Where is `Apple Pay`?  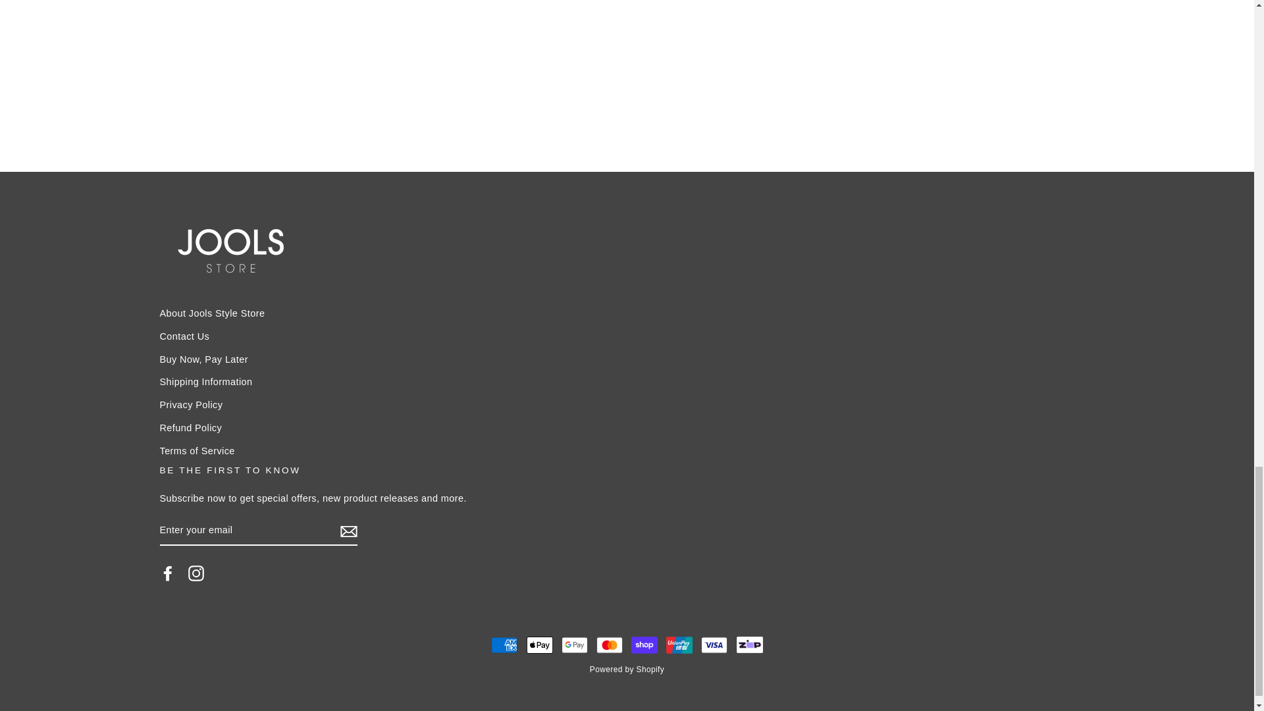 Apple Pay is located at coordinates (540, 645).